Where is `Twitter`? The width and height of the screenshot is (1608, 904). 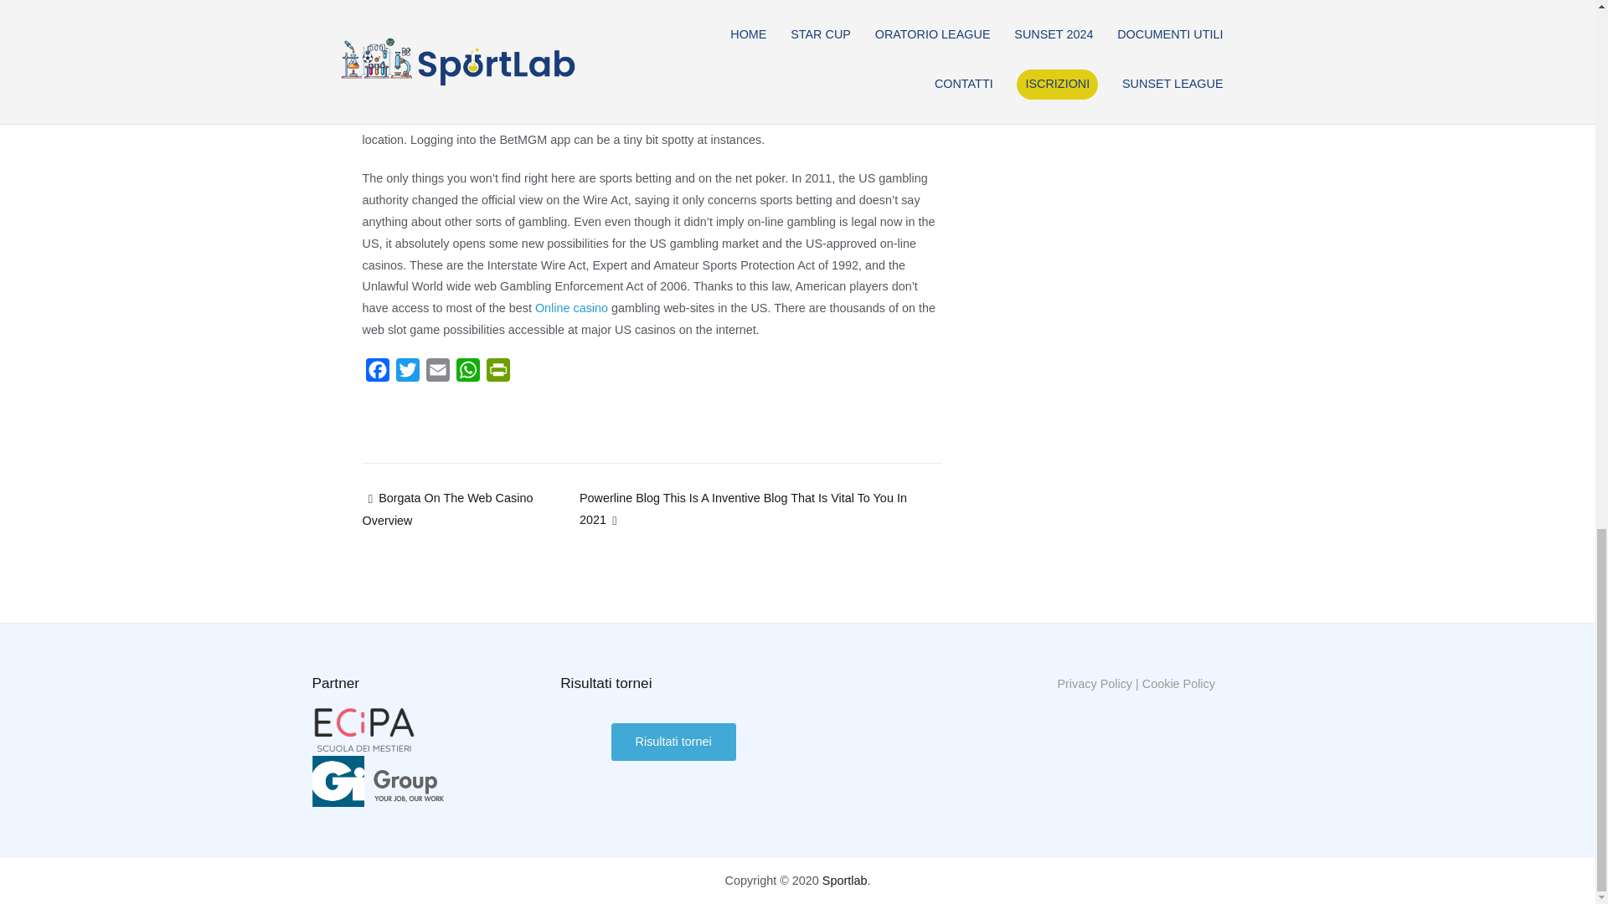
Twitter is located at coordinates (407, 373).